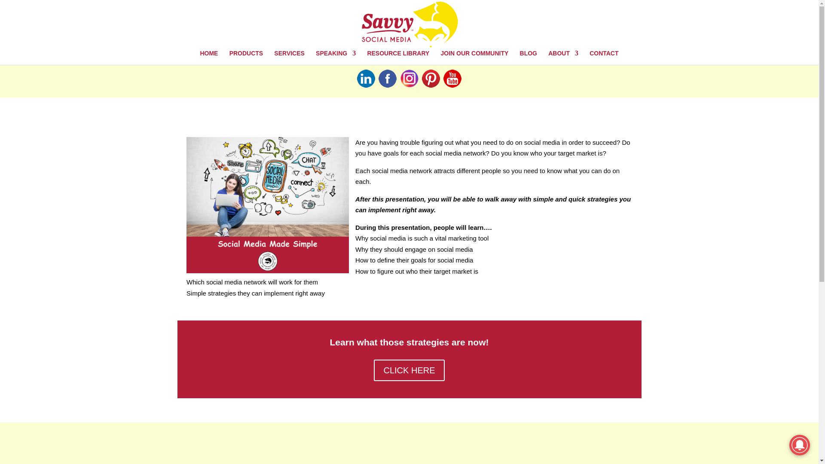  What do you see at coordinates (604, 58) in the screenshot?
I see `CONTACT` at bounding box center [604, 58].